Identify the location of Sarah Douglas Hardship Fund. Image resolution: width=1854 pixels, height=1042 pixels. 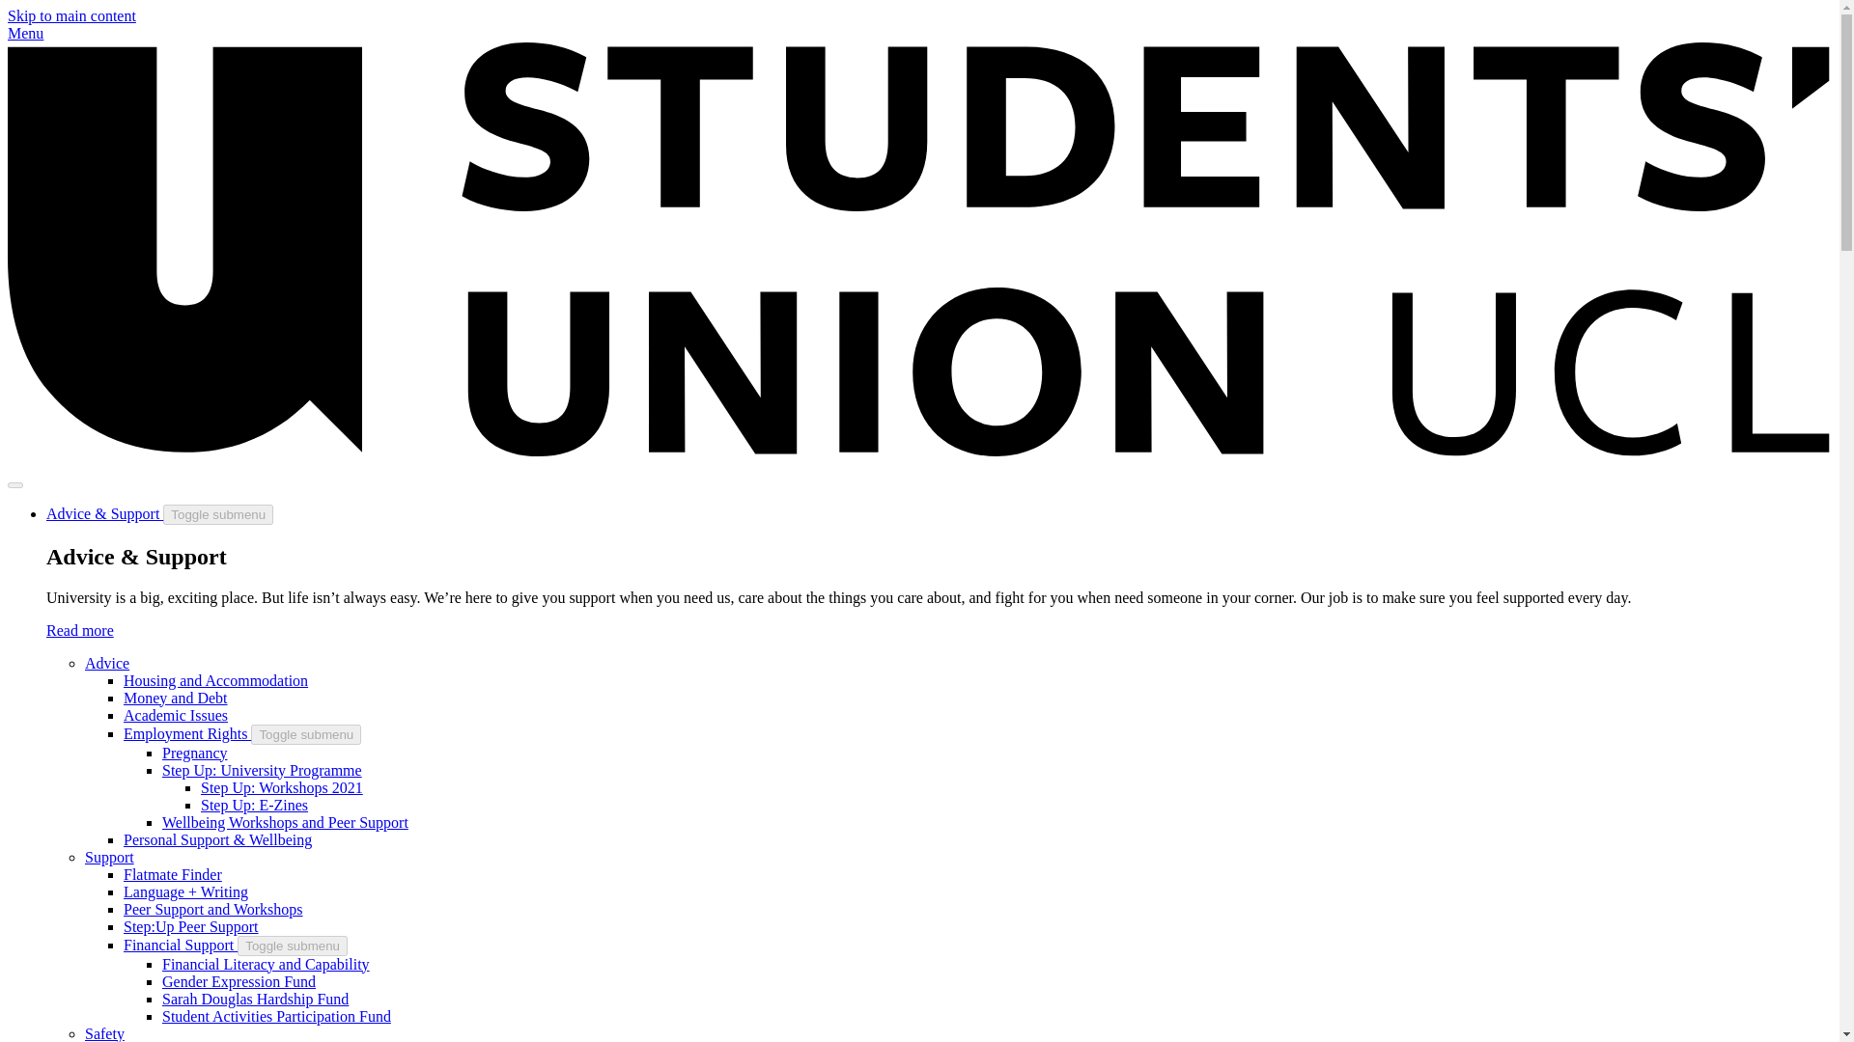
(255, 1000).